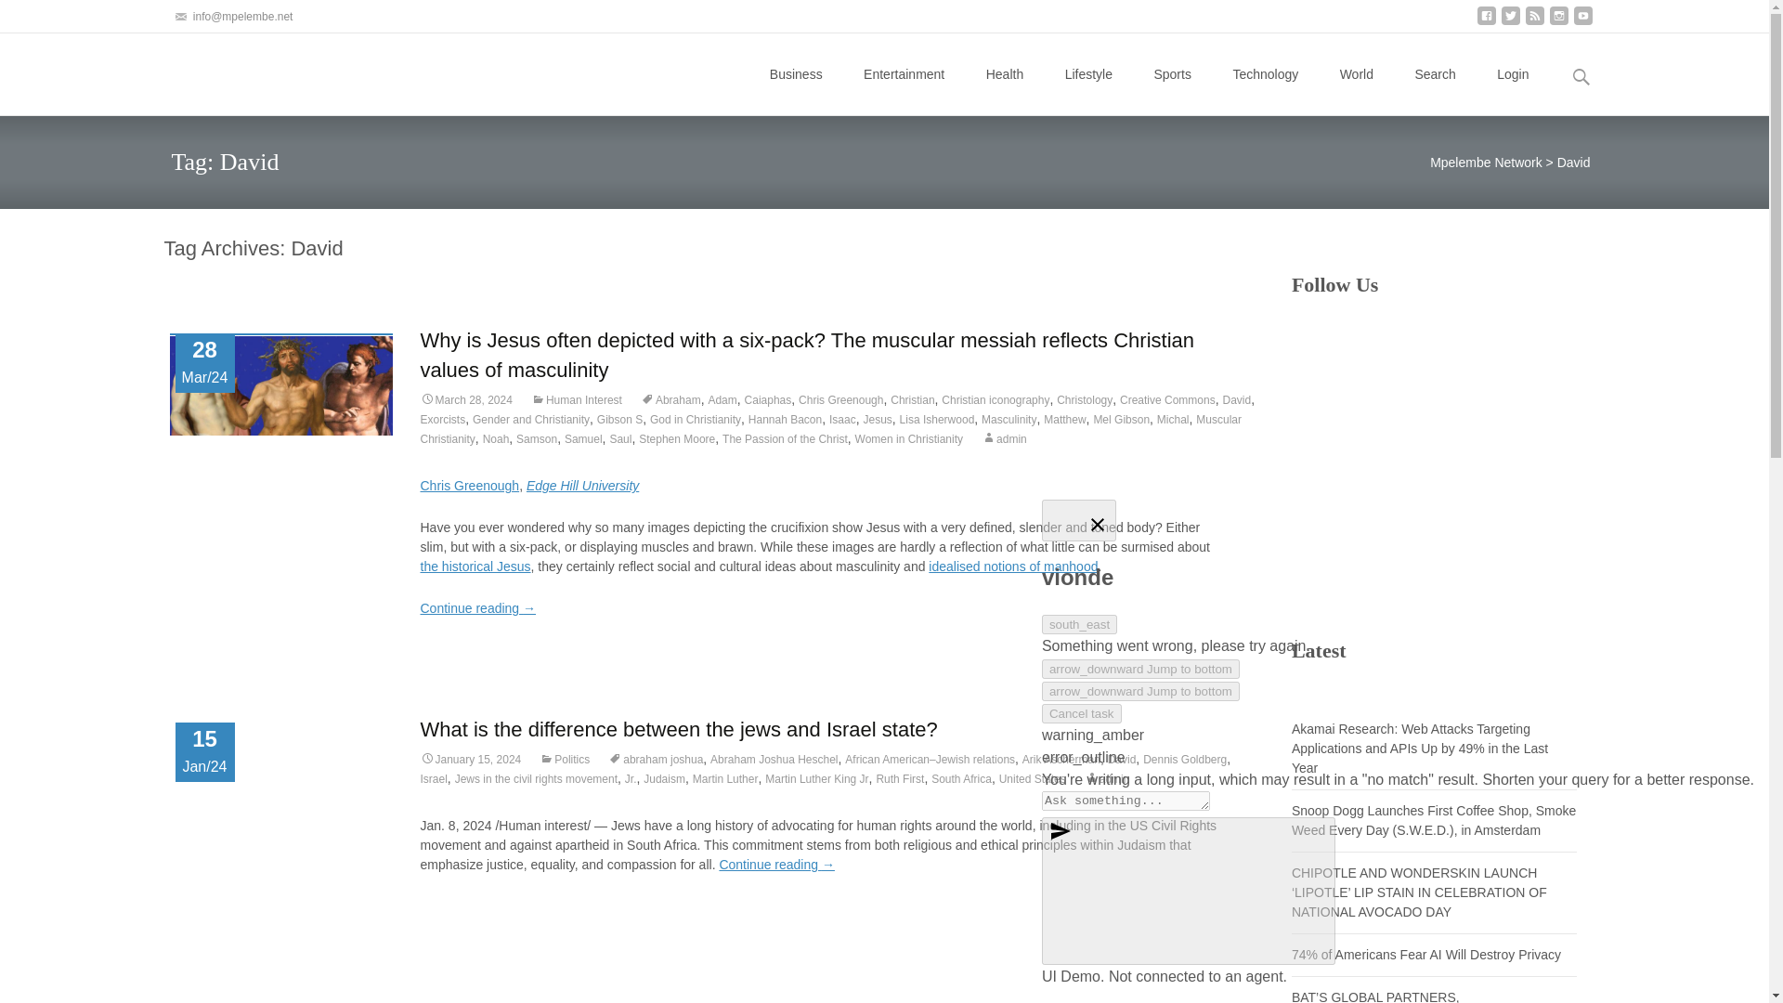 This screenshot has height=1003, width=1783. Describe the element at coordinates (1510, 22) in the screenshot. I see `twitter` at that location.